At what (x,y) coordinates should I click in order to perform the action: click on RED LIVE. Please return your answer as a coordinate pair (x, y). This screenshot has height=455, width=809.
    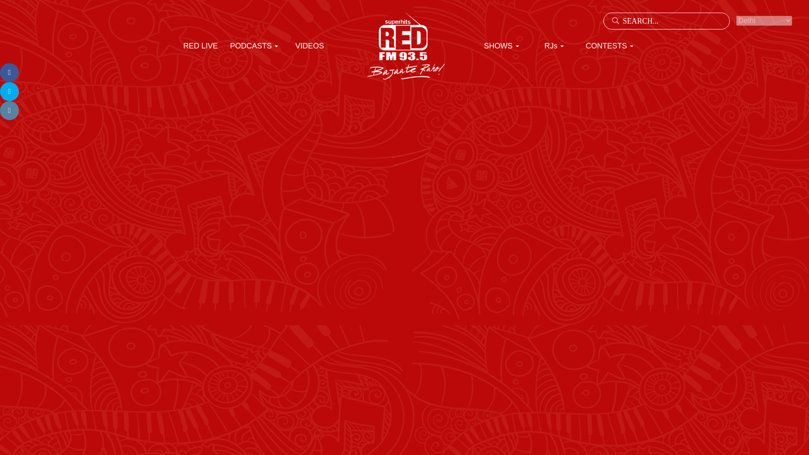
    Looking at the image, I should click on (201, 46).